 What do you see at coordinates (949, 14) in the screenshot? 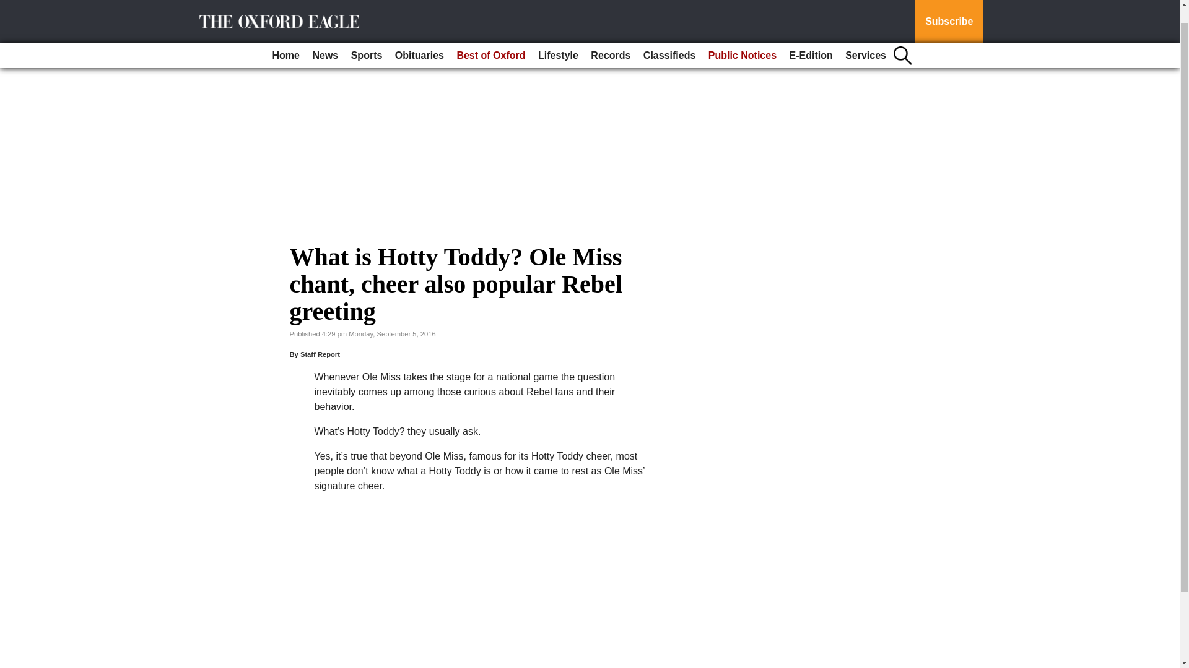
I see `Subscribe` at bounding box center [949, 14].